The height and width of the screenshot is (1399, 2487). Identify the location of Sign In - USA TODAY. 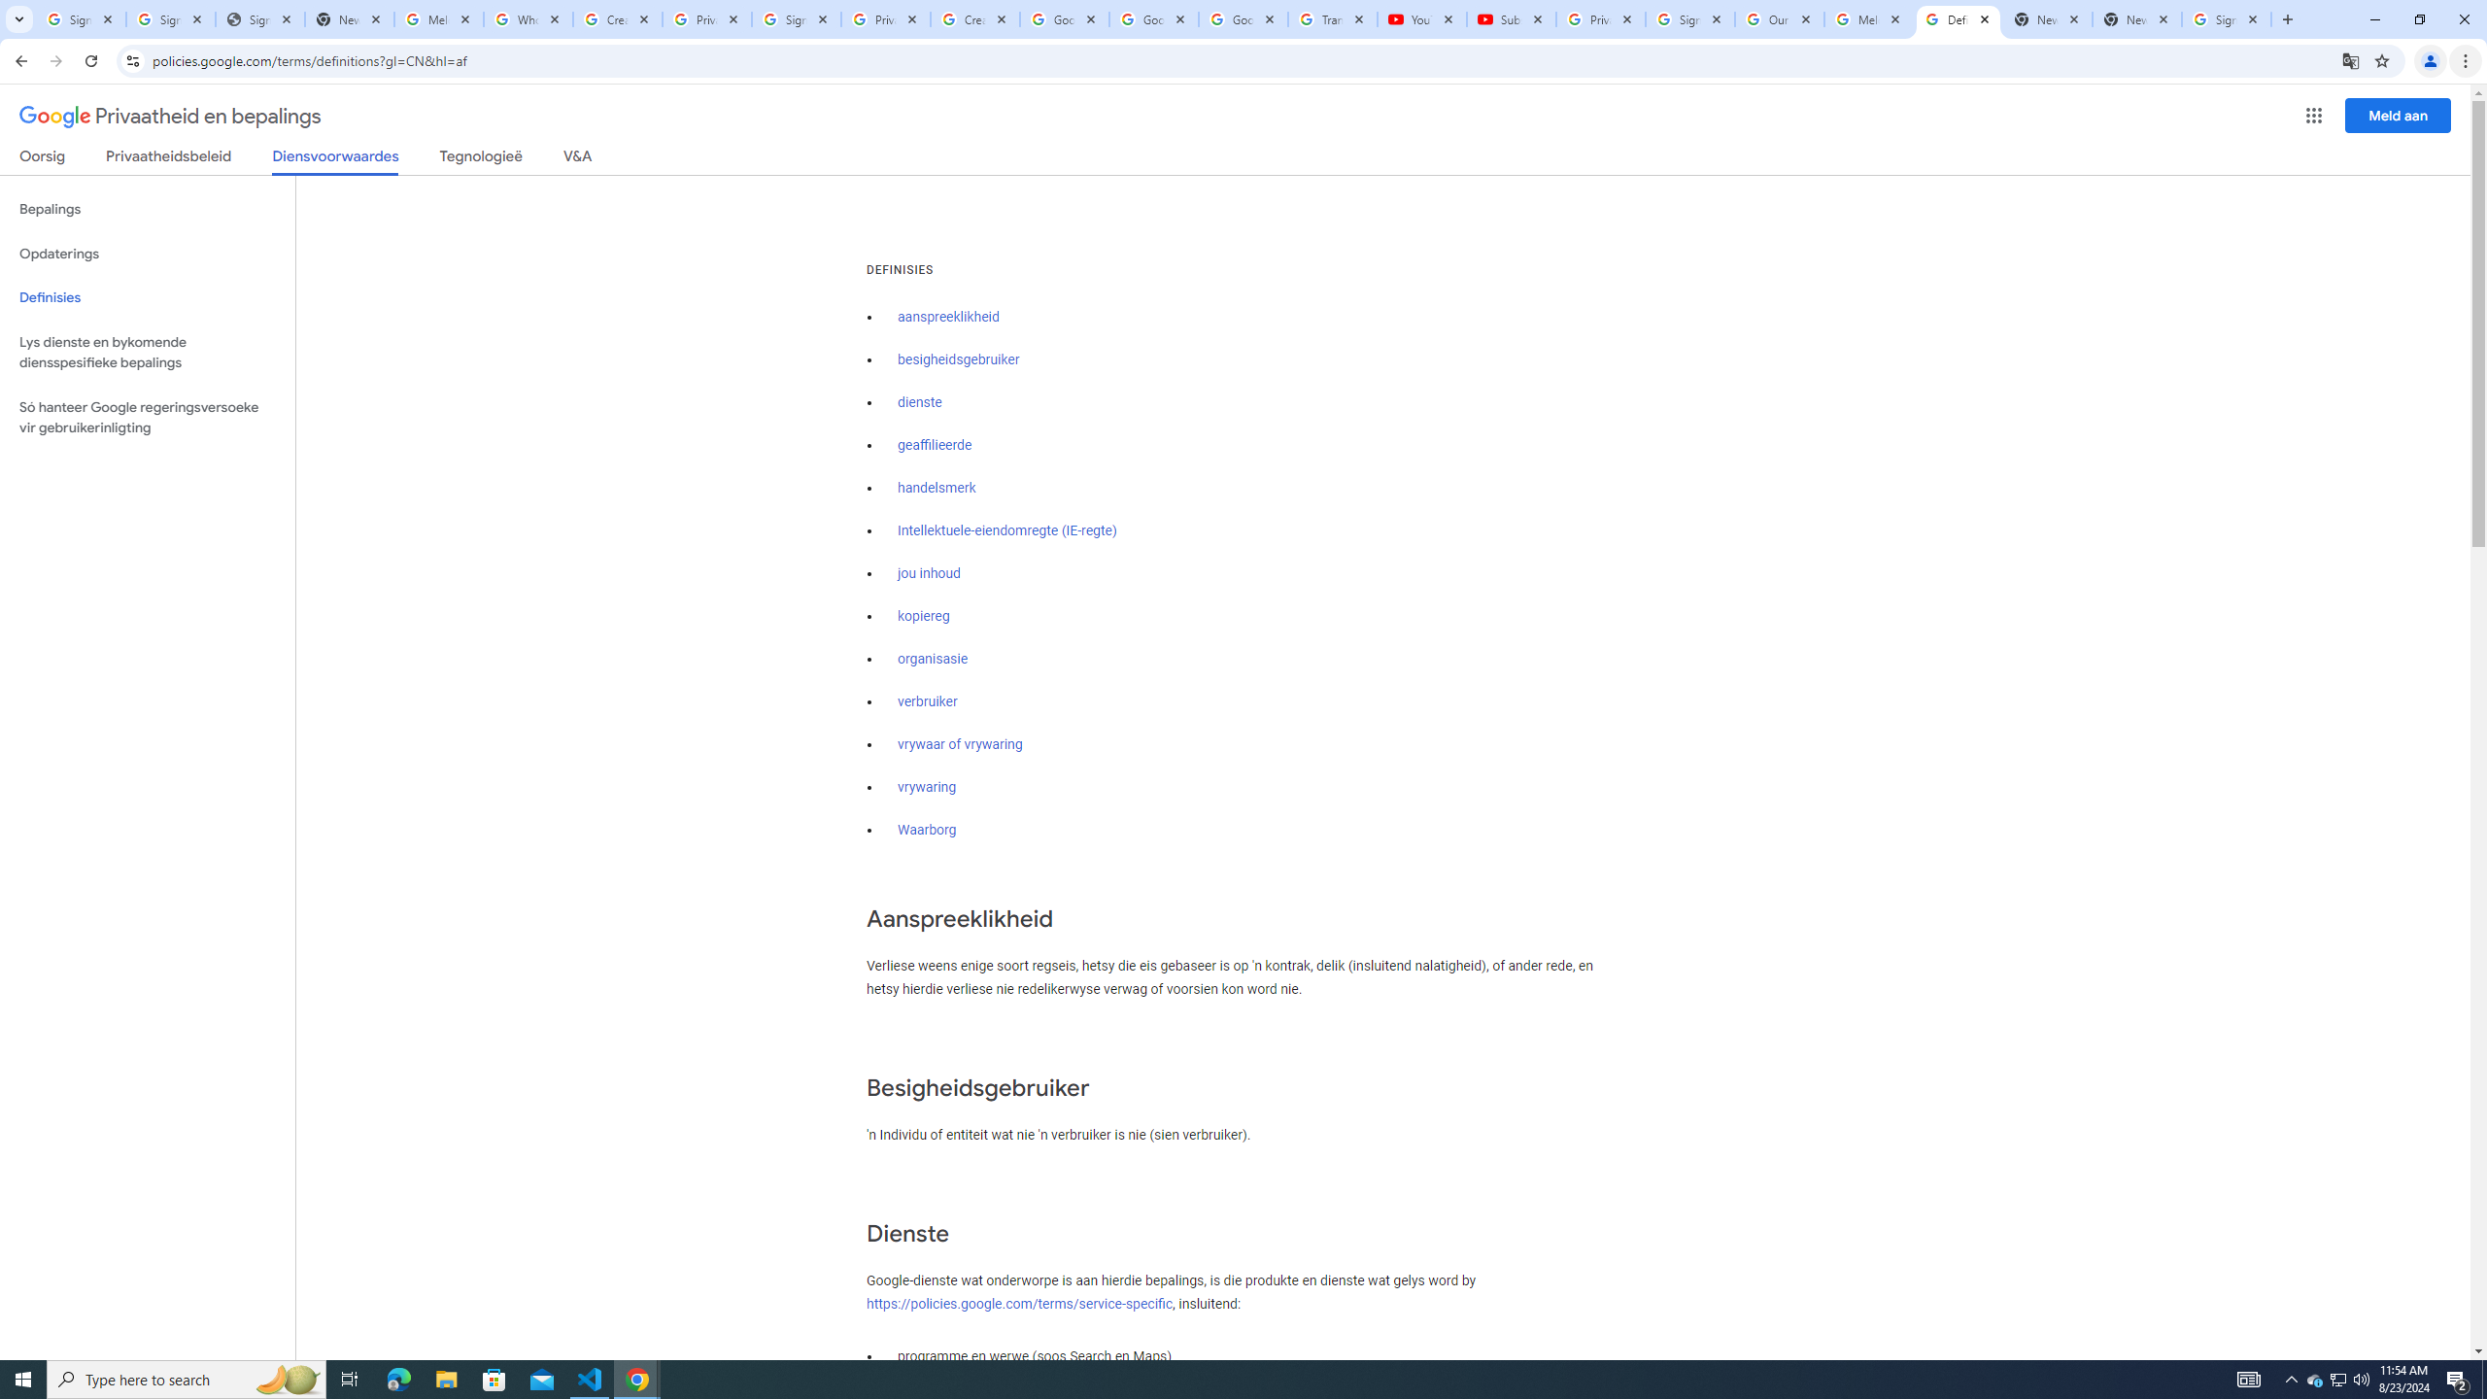
(259, 19).